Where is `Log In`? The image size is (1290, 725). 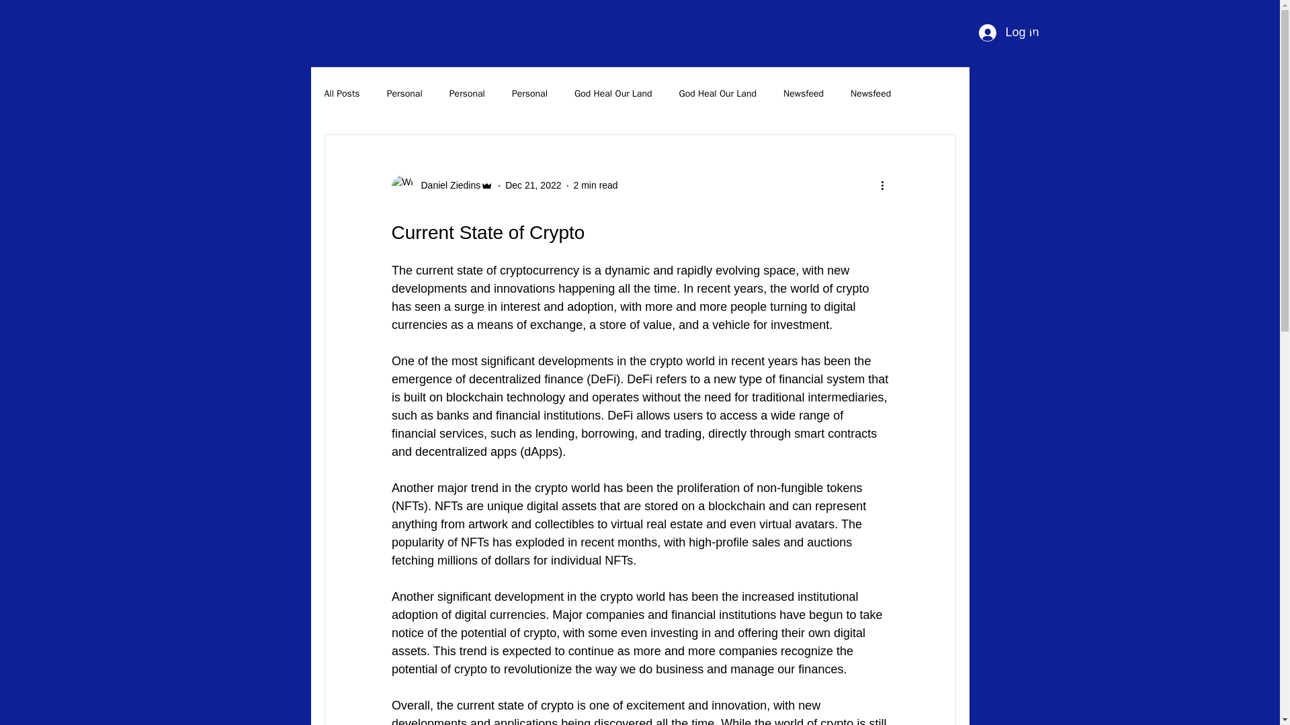
Log In is located at coordinates (997, 33).